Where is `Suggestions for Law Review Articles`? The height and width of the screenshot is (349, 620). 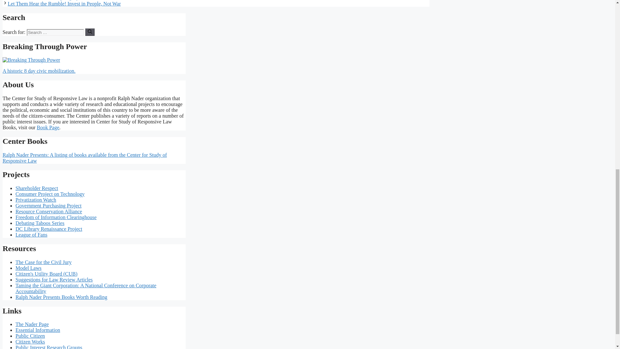
Suggestions for Law Review Articles is located at coordinates (54, 280).